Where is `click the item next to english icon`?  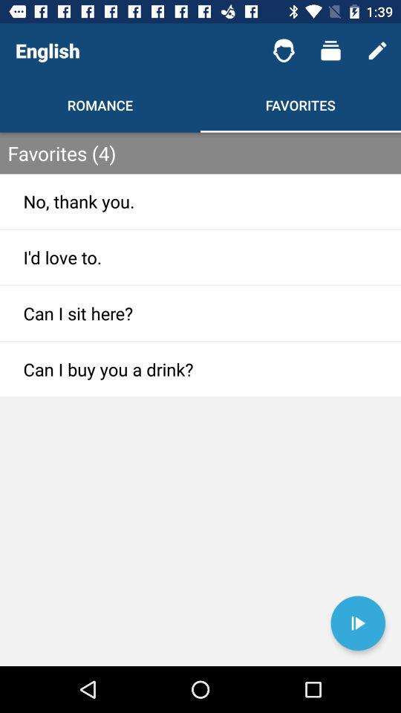
click the item next to english icon is located at coordinates (284, 51).